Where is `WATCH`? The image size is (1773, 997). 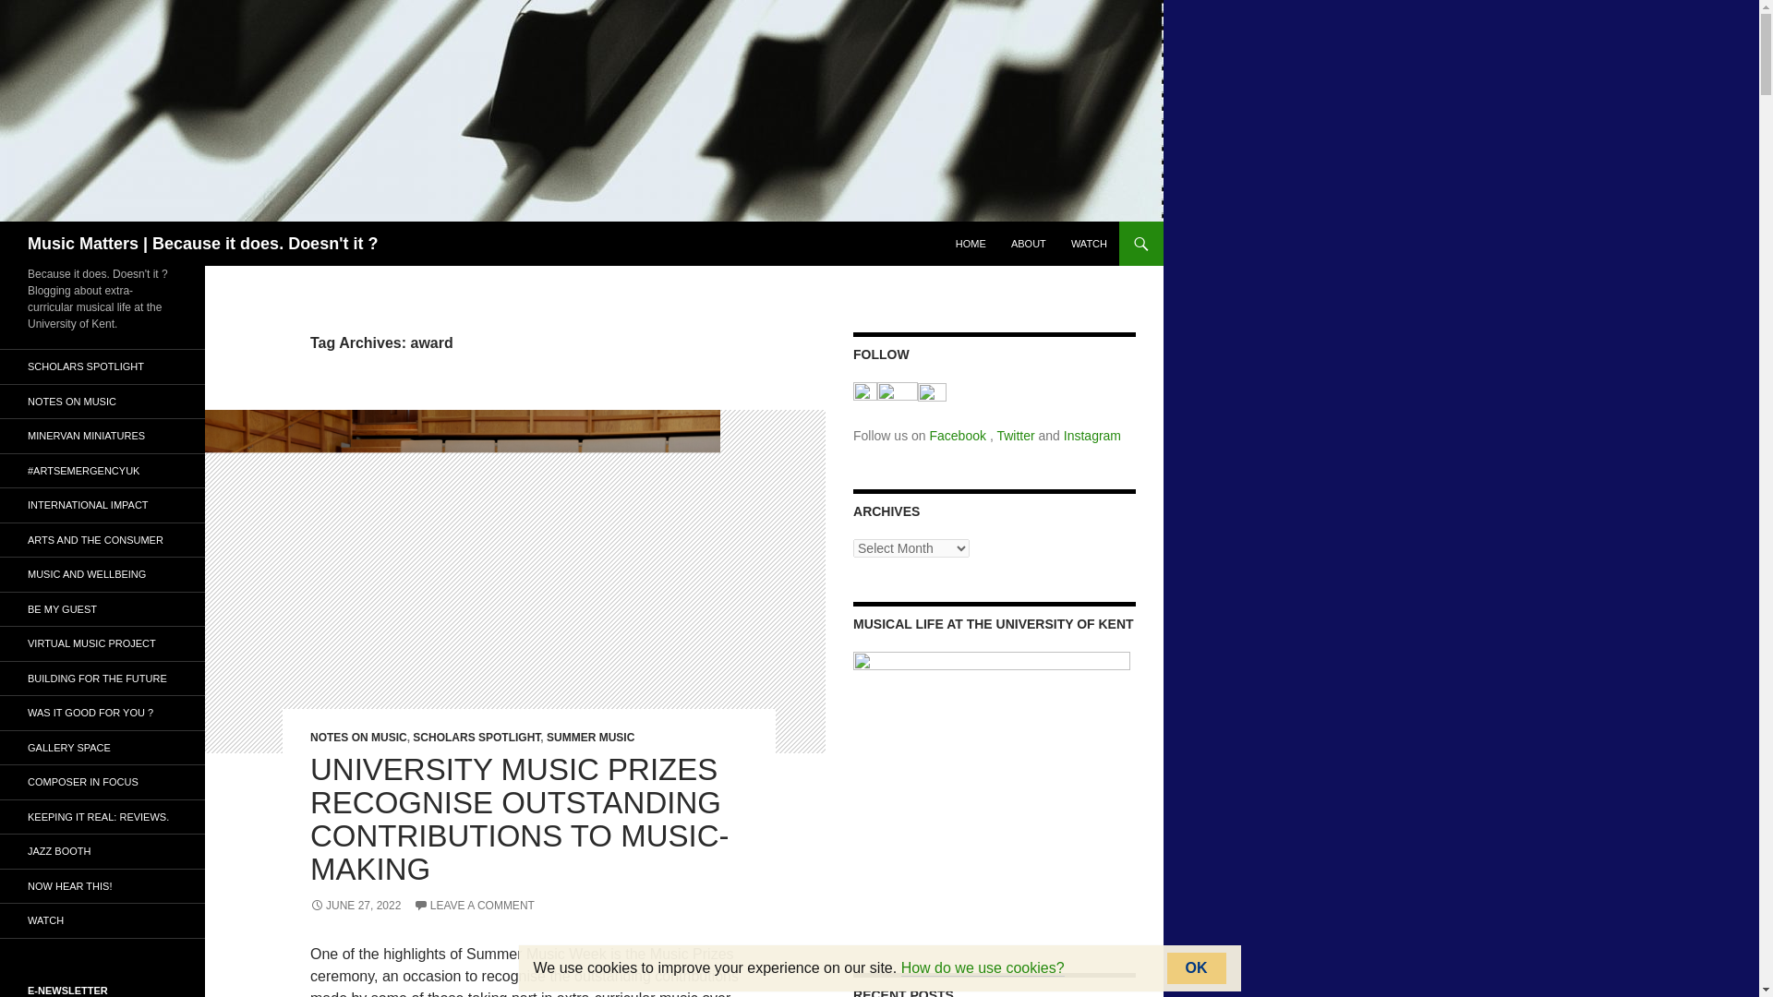 WATCH is located at coordinates (1090, 244).